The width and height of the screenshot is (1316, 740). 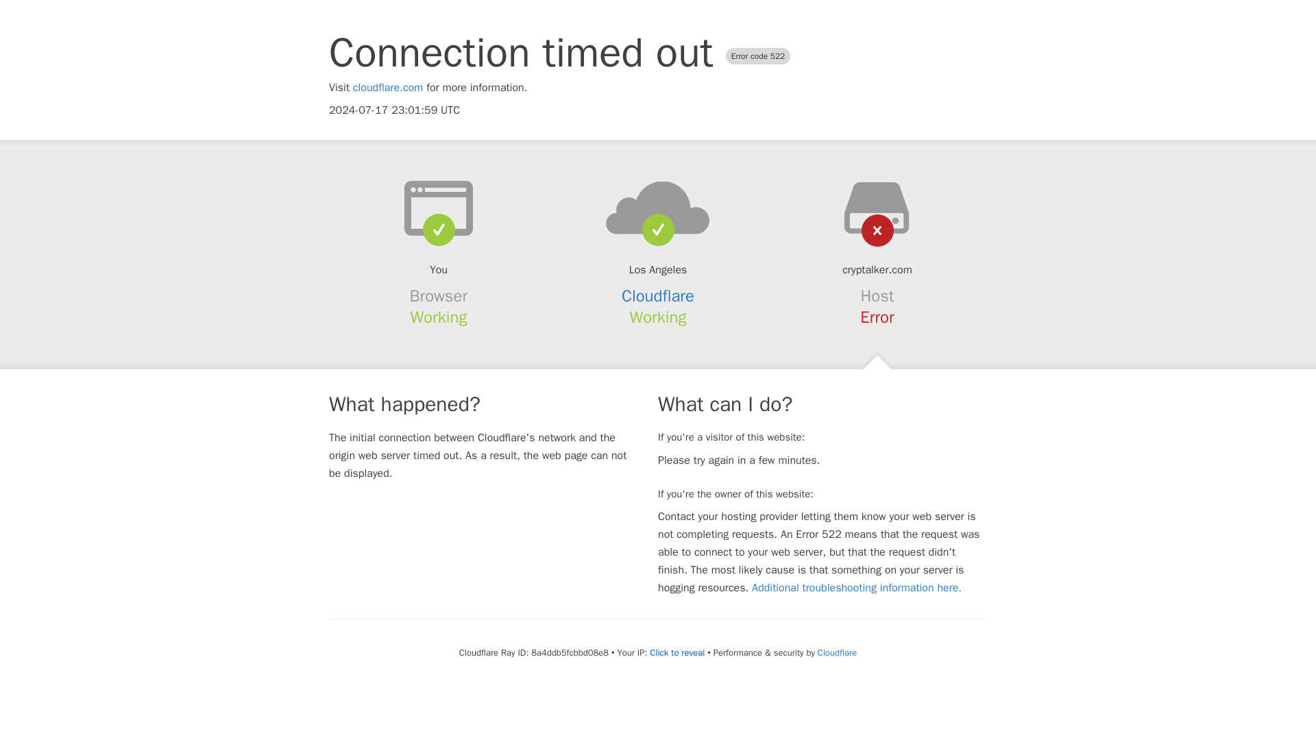 I want to click on Cloudflare, so click(x=658, y=296).